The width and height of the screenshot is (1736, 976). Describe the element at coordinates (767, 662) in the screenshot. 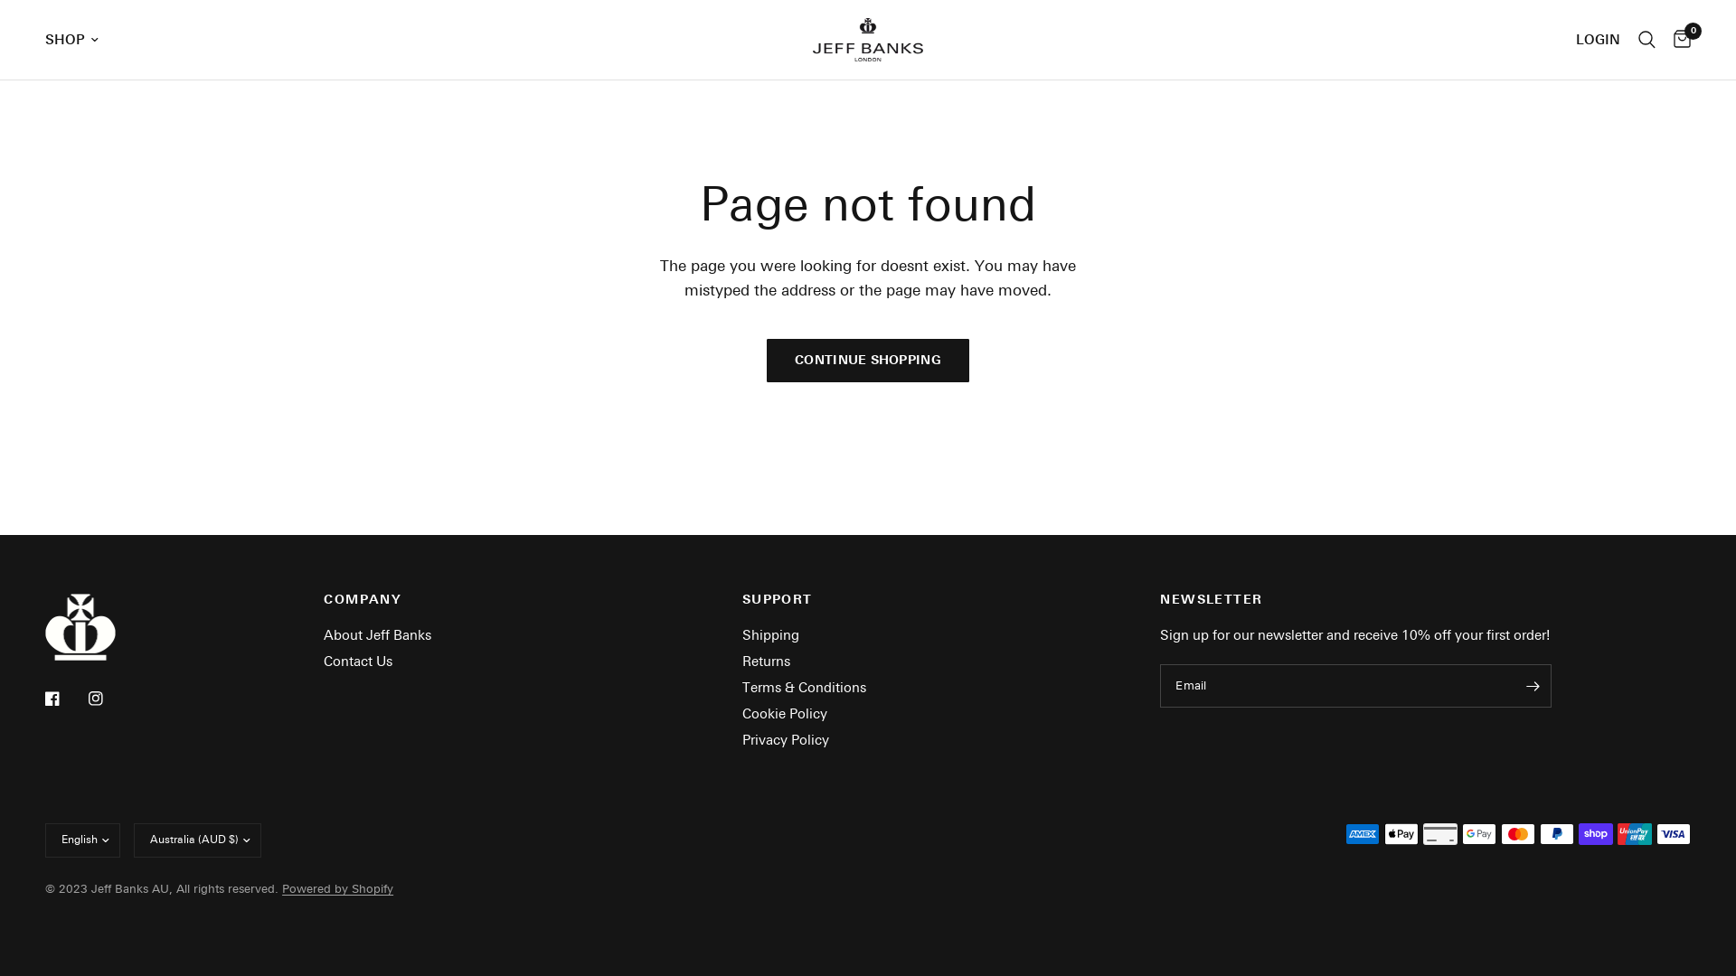

I see `Returns` at that location.